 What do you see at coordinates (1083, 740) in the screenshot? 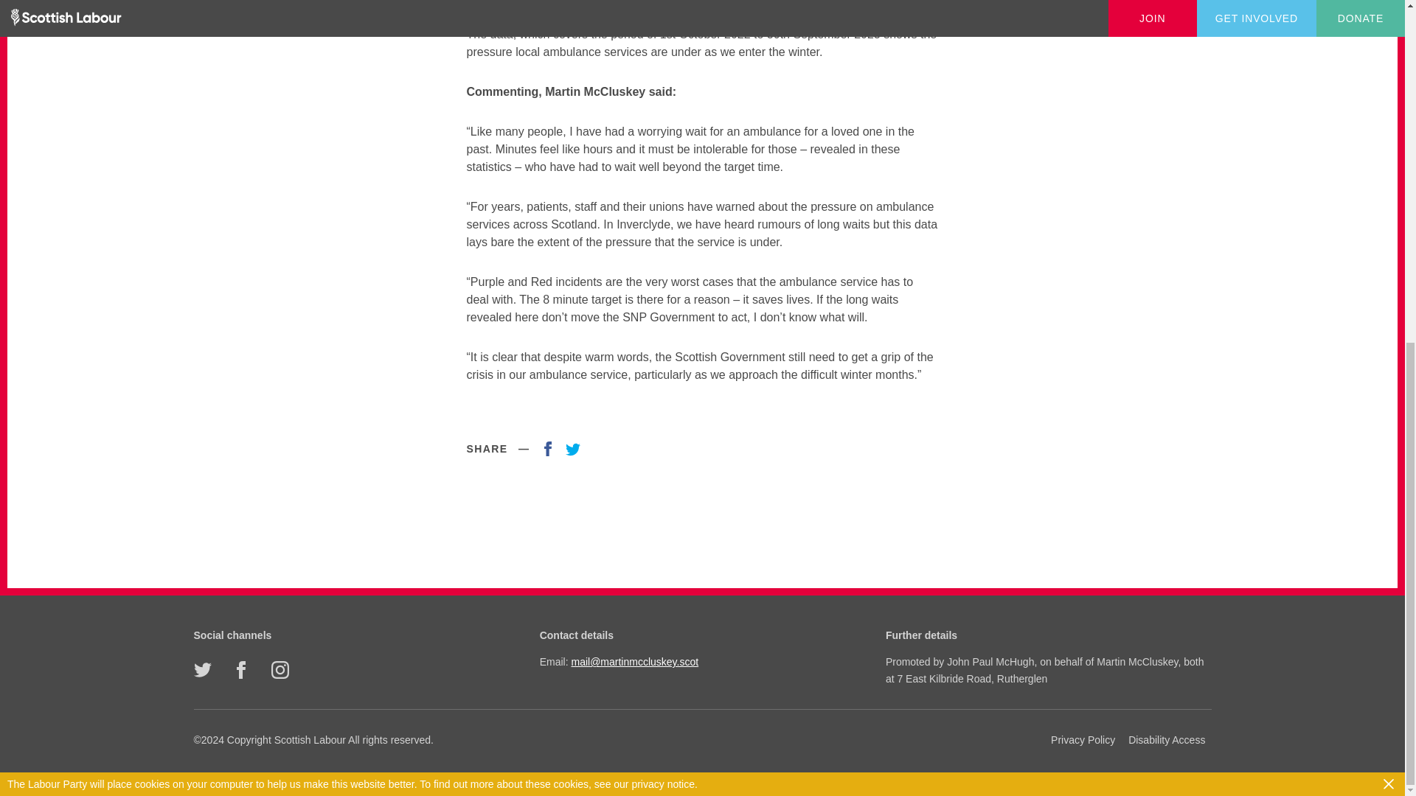
I see `Privacy Policy` at bounding box center [1083, 740].